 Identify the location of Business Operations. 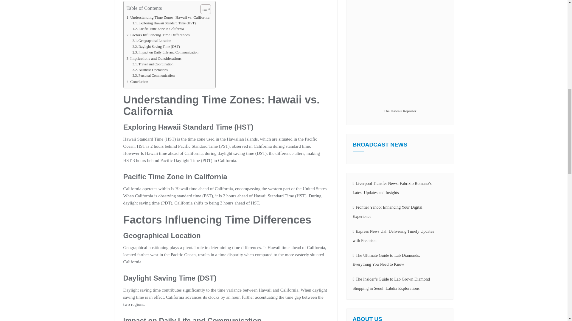
(150, 70).